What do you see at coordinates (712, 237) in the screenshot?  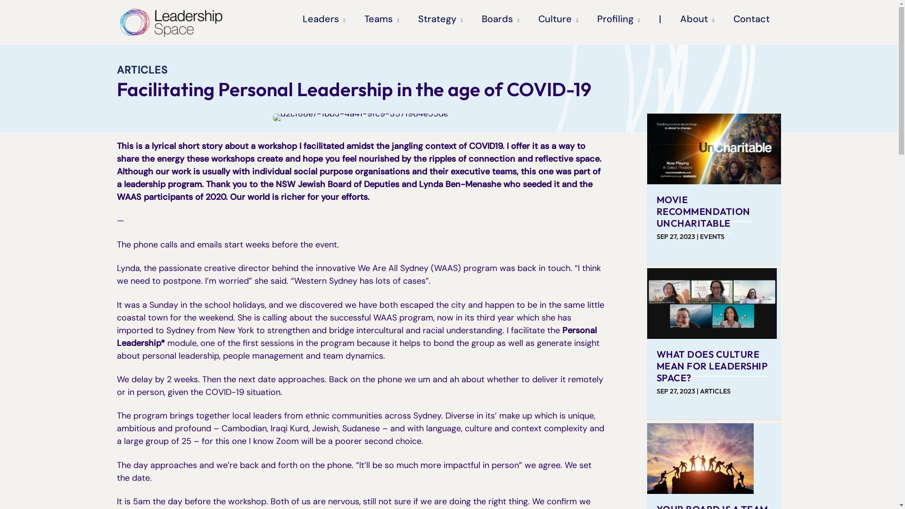 I see `EVENTS` at bounding box center [712, 237].